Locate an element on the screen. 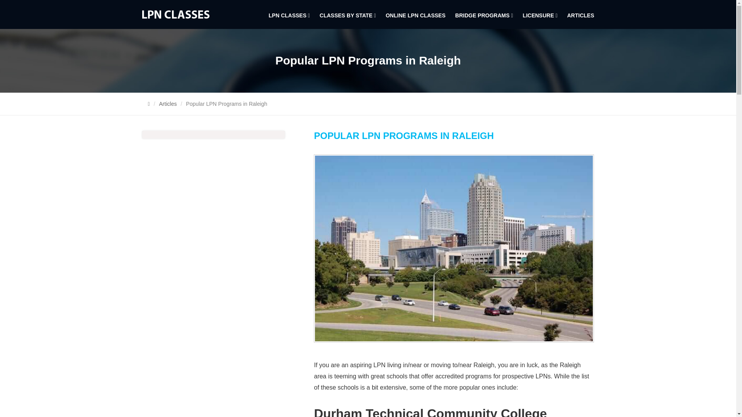 Image resolution: width=742 pixels, height=417 pixels. BRIDGE PROGRAMS is located at coordinates (483, 15).